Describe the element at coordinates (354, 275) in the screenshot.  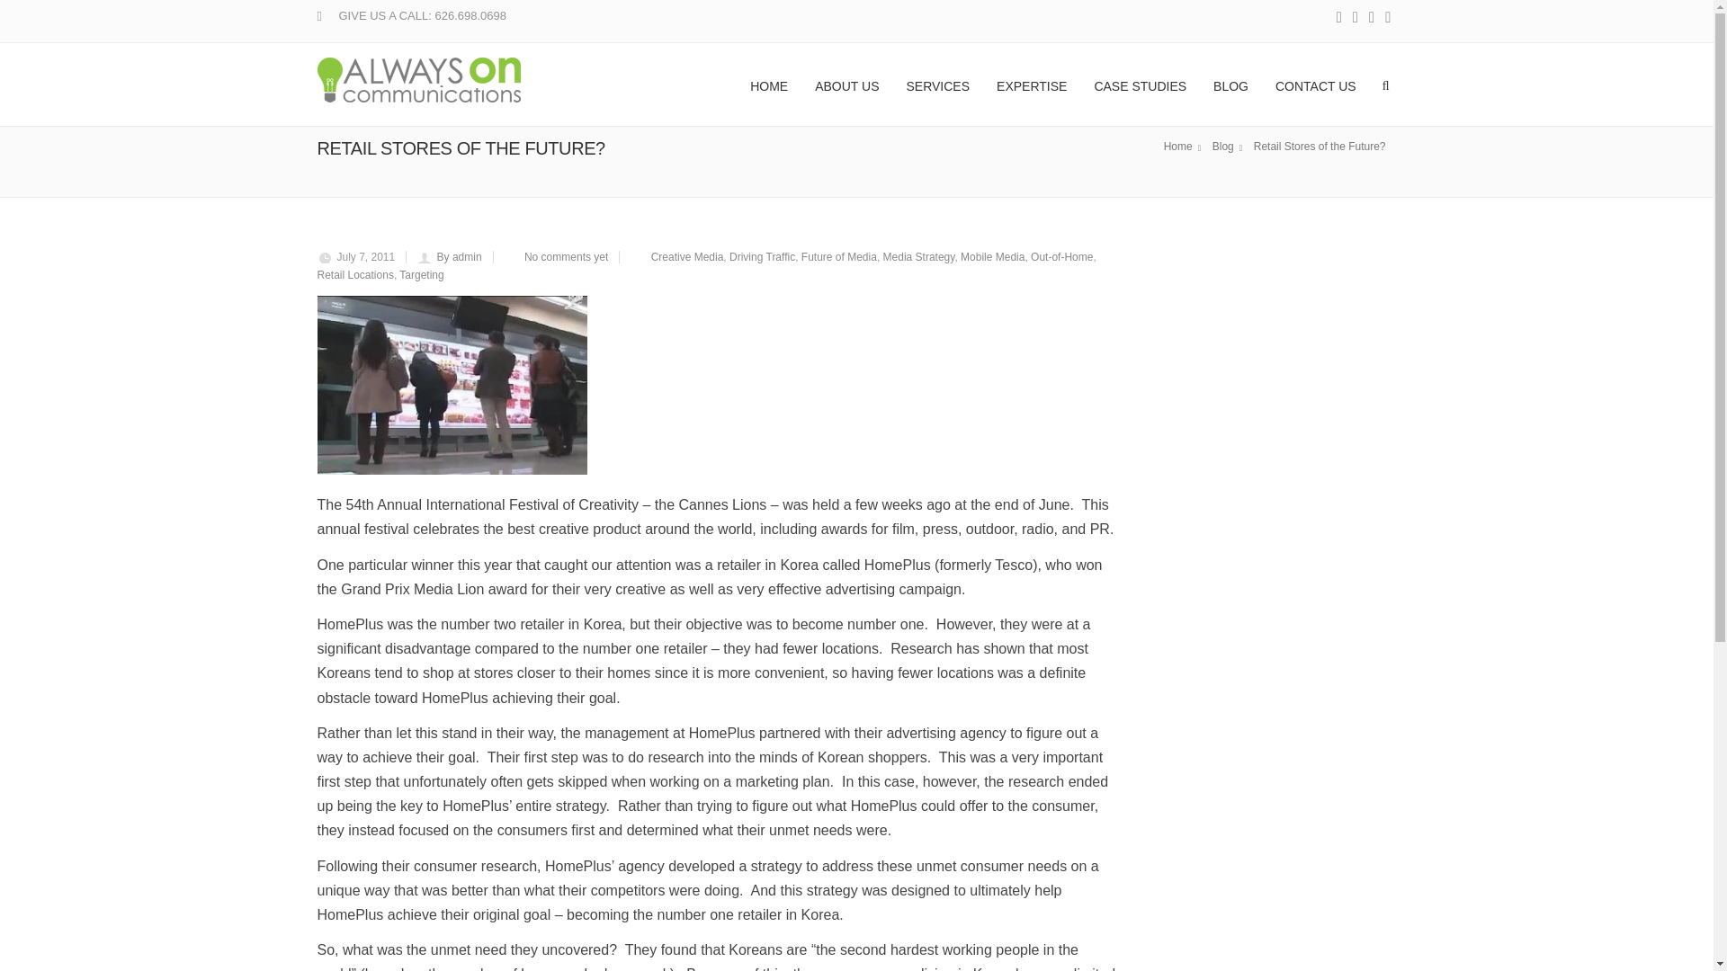
I see `Retail Locations` at that location.